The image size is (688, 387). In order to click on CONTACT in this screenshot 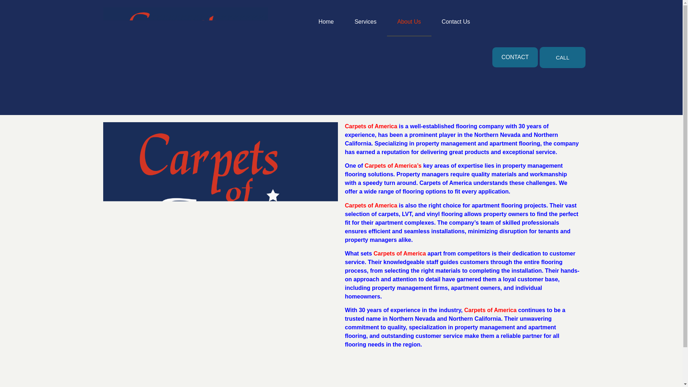, I will do `click(515, 57)`.